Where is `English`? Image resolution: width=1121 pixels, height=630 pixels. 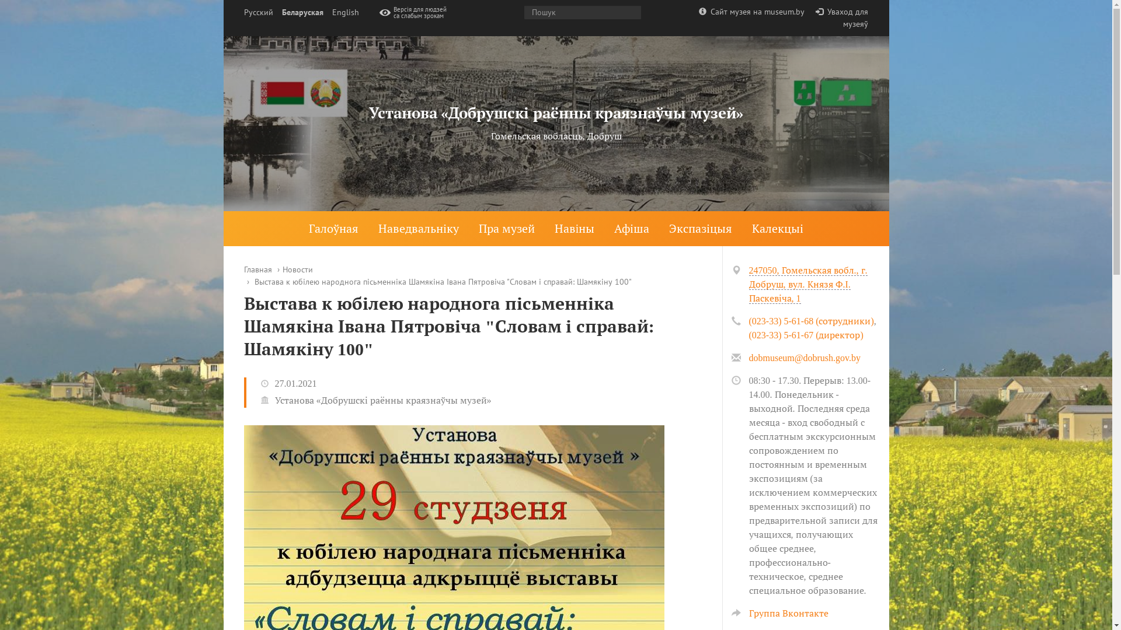 English is located at coordinates (345, 13).